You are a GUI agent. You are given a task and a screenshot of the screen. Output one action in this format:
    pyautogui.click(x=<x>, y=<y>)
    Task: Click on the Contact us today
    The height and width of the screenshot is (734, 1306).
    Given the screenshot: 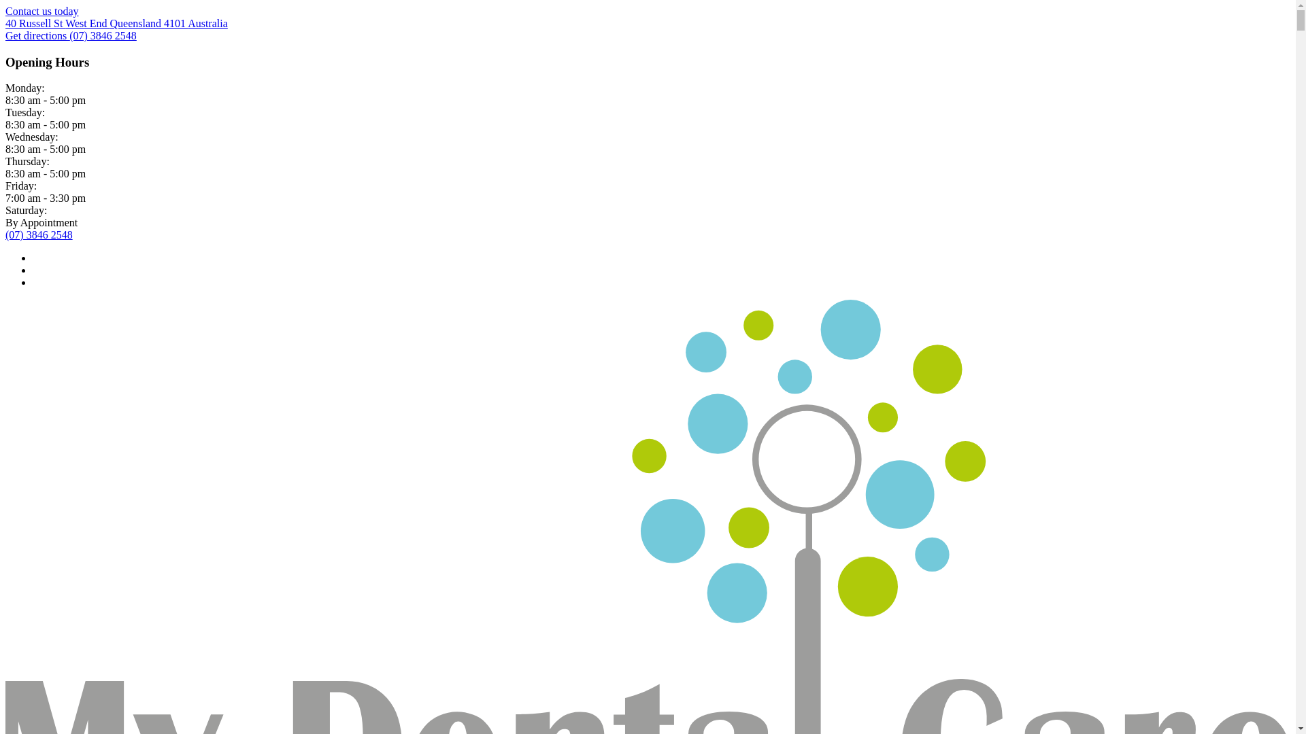 What is the action you would take?
    pyautogui.click(x=42, y=11)
    